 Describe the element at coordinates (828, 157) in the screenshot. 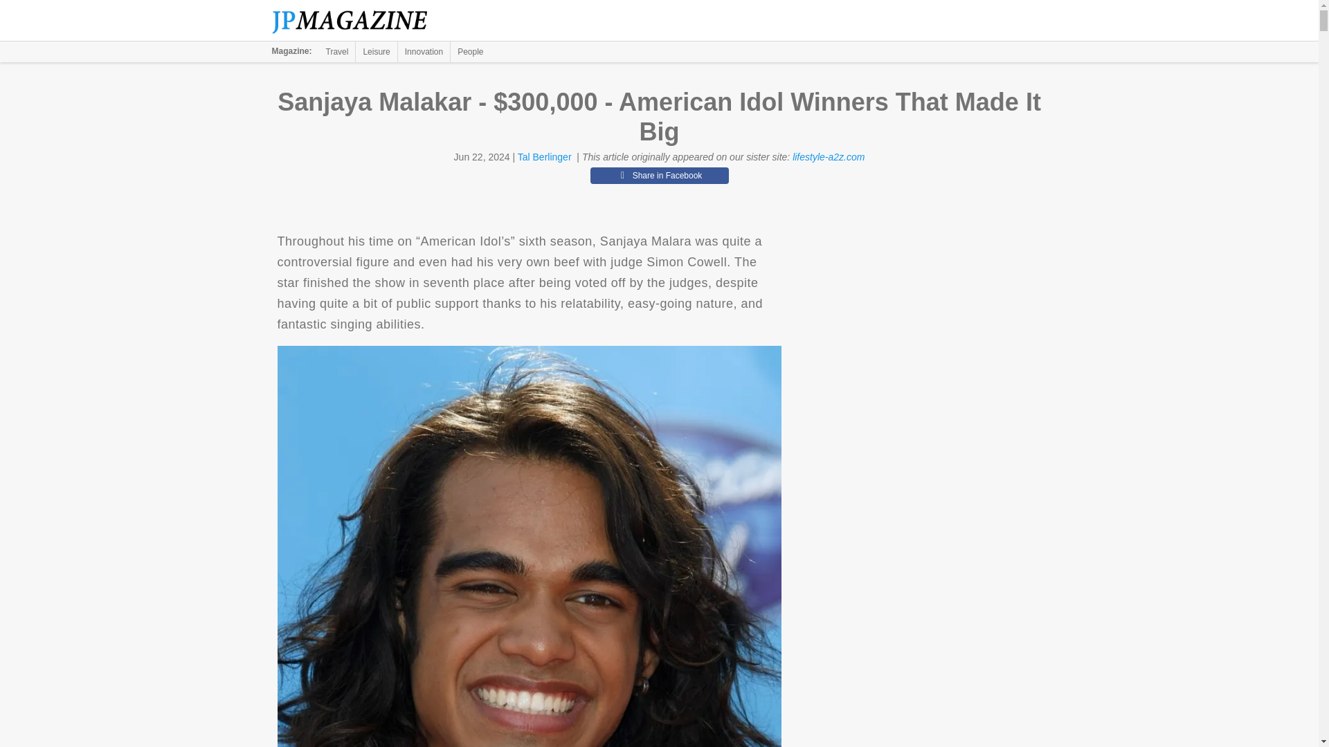

I see `lifestyle-a2z.com` at that location.